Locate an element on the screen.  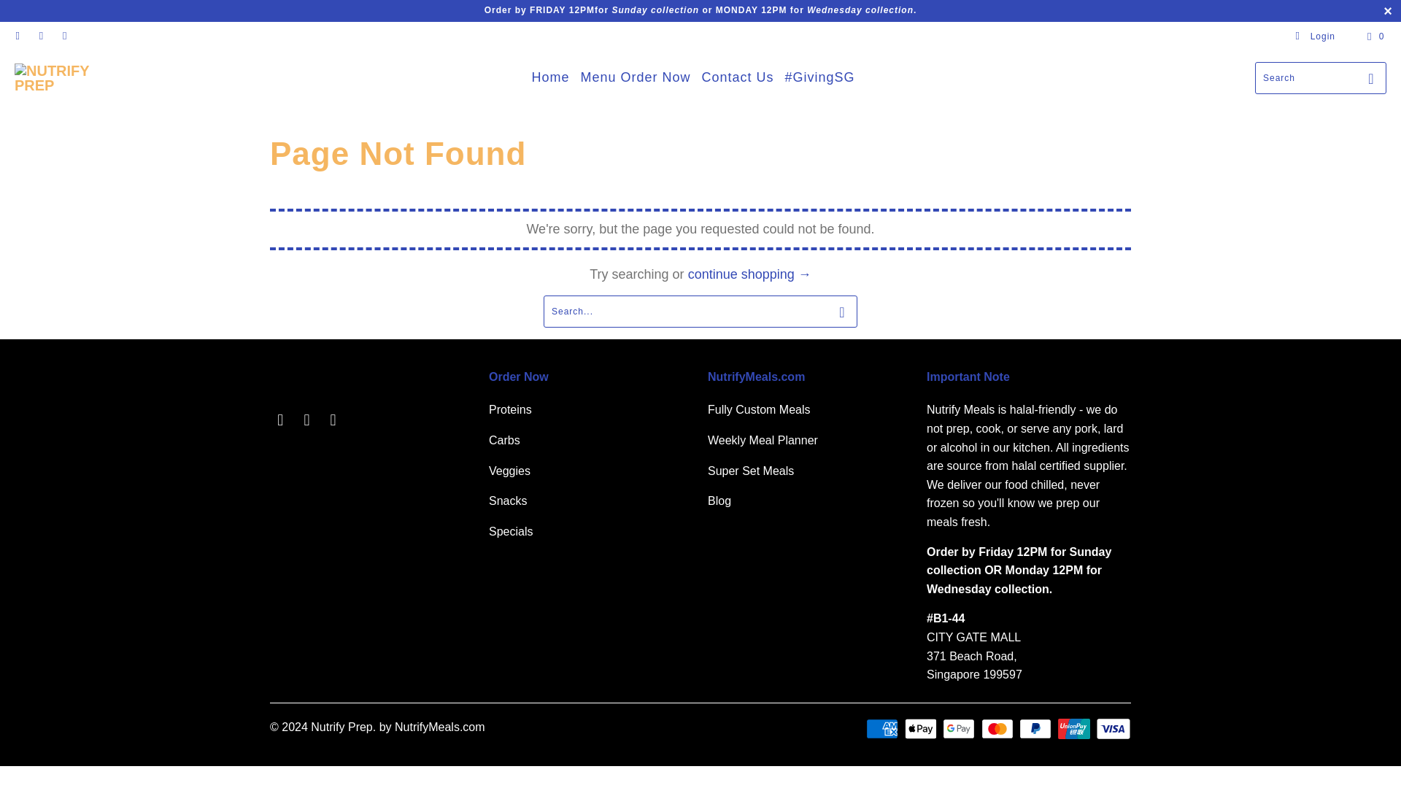
Google Pay is located at coordinates (960, 728).